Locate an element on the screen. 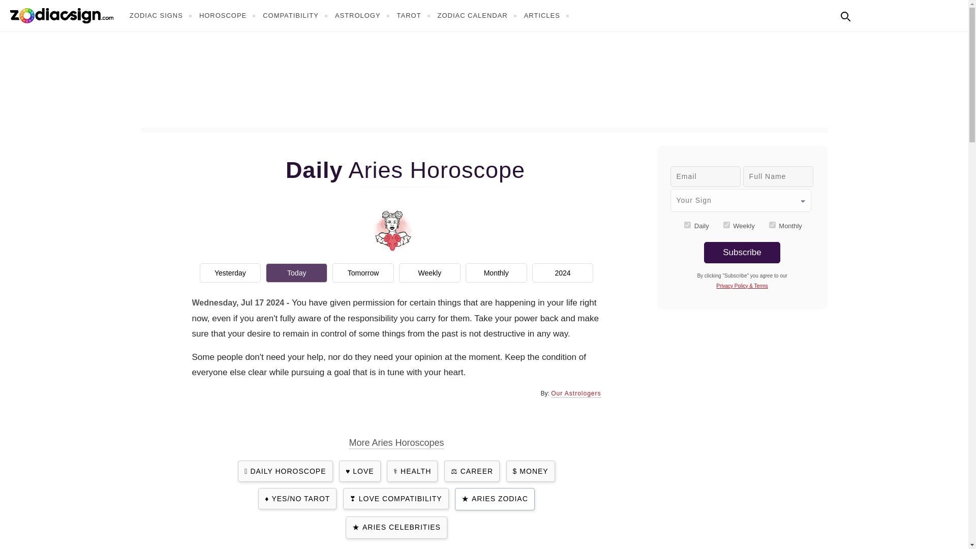 The width and height of the screenshot is (976, 549). weekly is located at coordinates (726, 225).